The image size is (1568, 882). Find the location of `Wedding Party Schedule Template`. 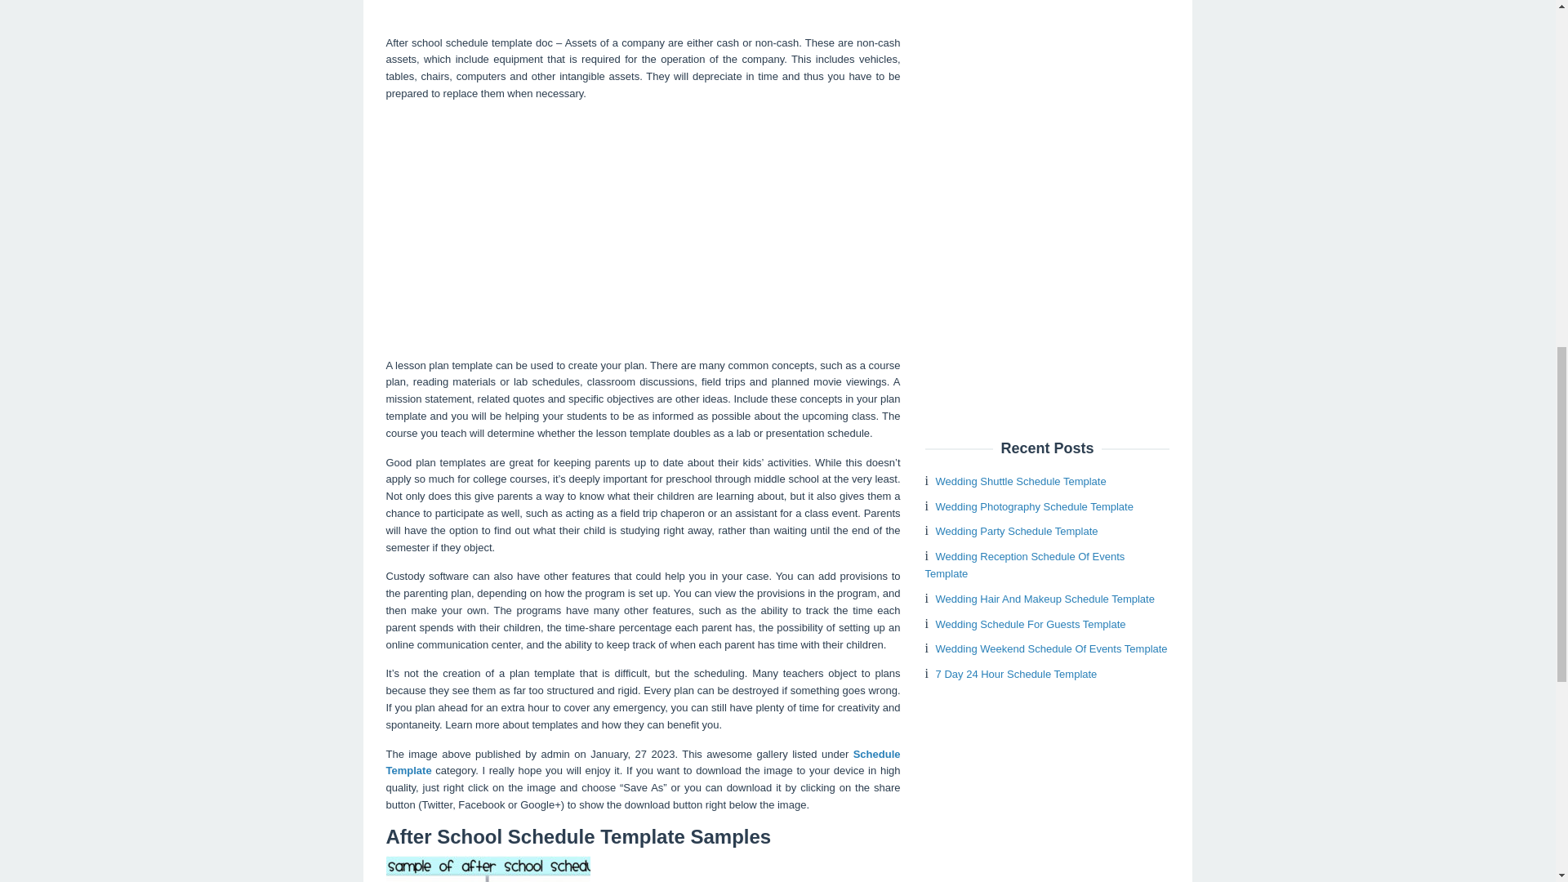

Wedding Party Schedule Template is located at coordinates (1018, 531).